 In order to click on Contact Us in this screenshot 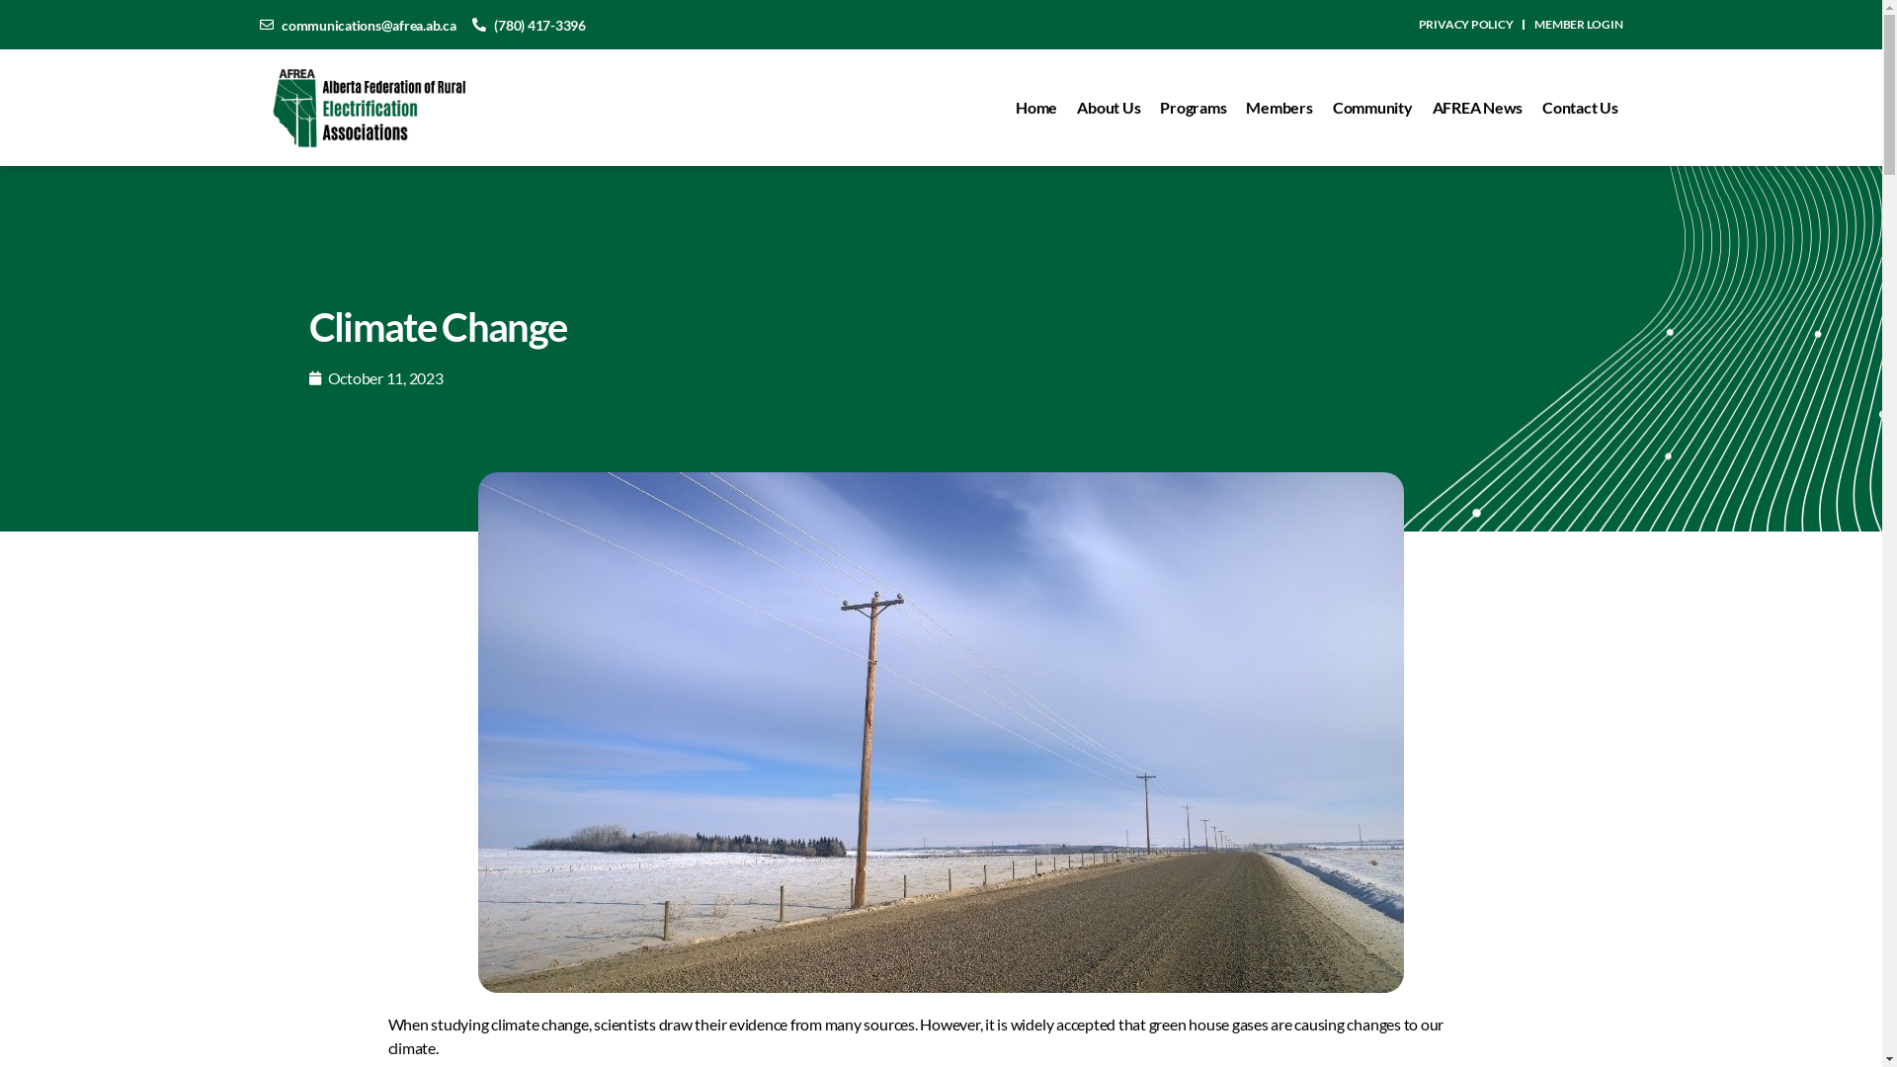, I will do `click(1581, 108)`.